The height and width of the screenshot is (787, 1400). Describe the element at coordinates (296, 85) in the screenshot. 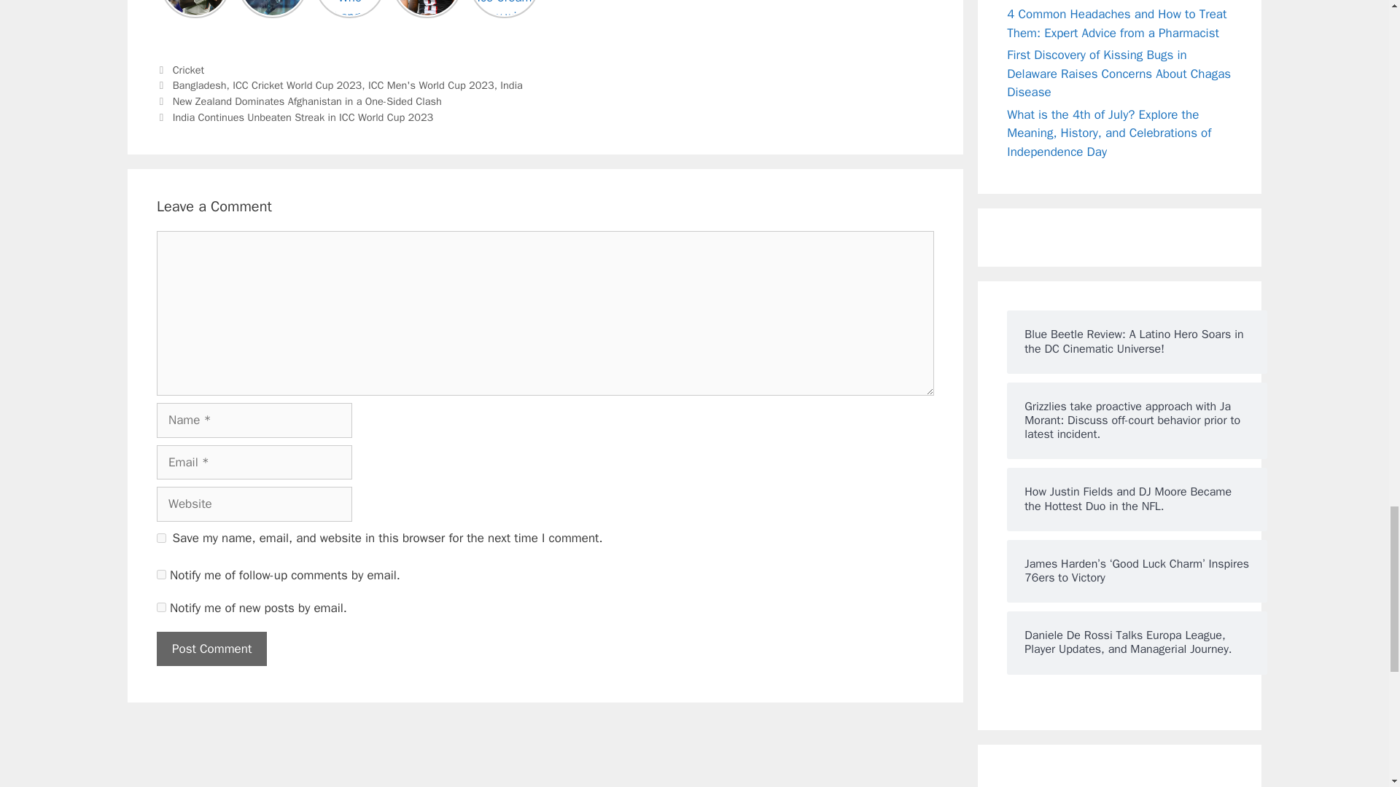

I see `ICC Cricket World Cup 2023` at that location.